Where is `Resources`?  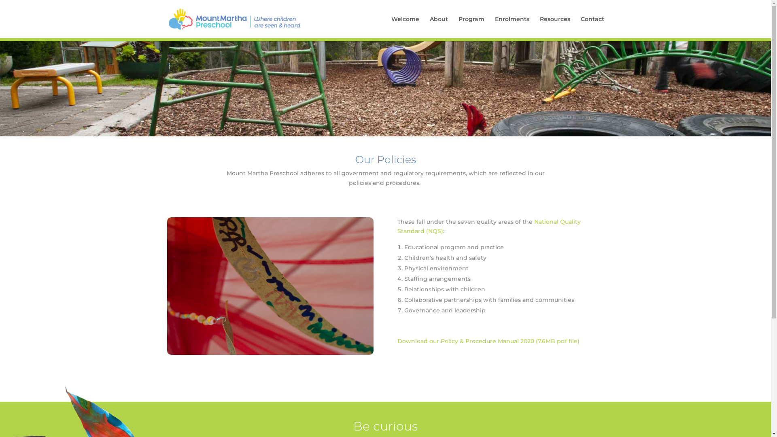 Resources is located at coordinates (555, 27).